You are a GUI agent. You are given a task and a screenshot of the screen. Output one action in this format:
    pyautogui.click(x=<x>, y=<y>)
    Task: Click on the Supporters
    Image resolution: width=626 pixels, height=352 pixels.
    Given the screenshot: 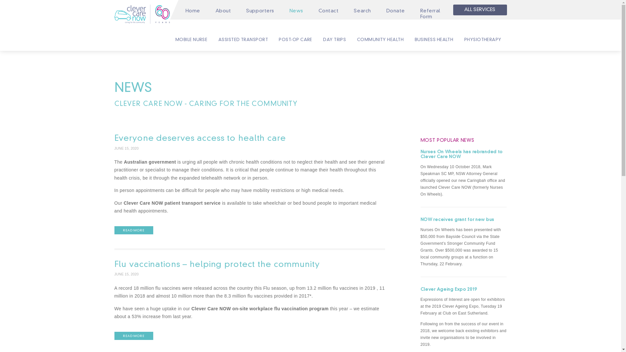 What is the action you would take?
    pyautogui.click(x=260, y=11)
    